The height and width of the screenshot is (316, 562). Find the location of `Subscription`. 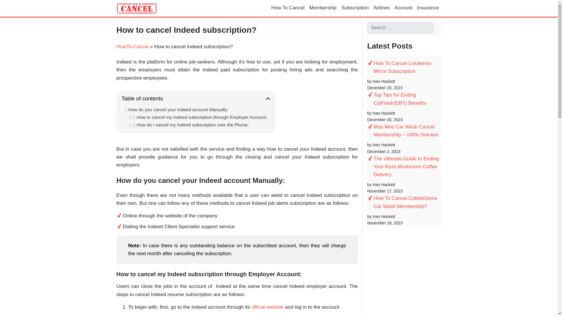

Subscription is located at coordinates (355, 8).